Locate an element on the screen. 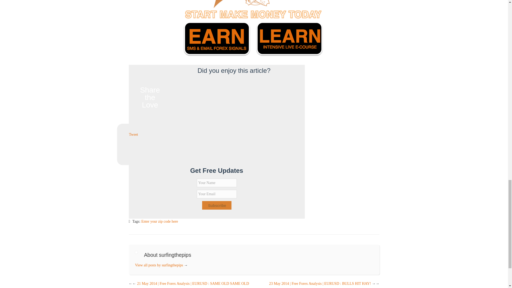  go pro surfingthepips is located at coordinates (254, 29).